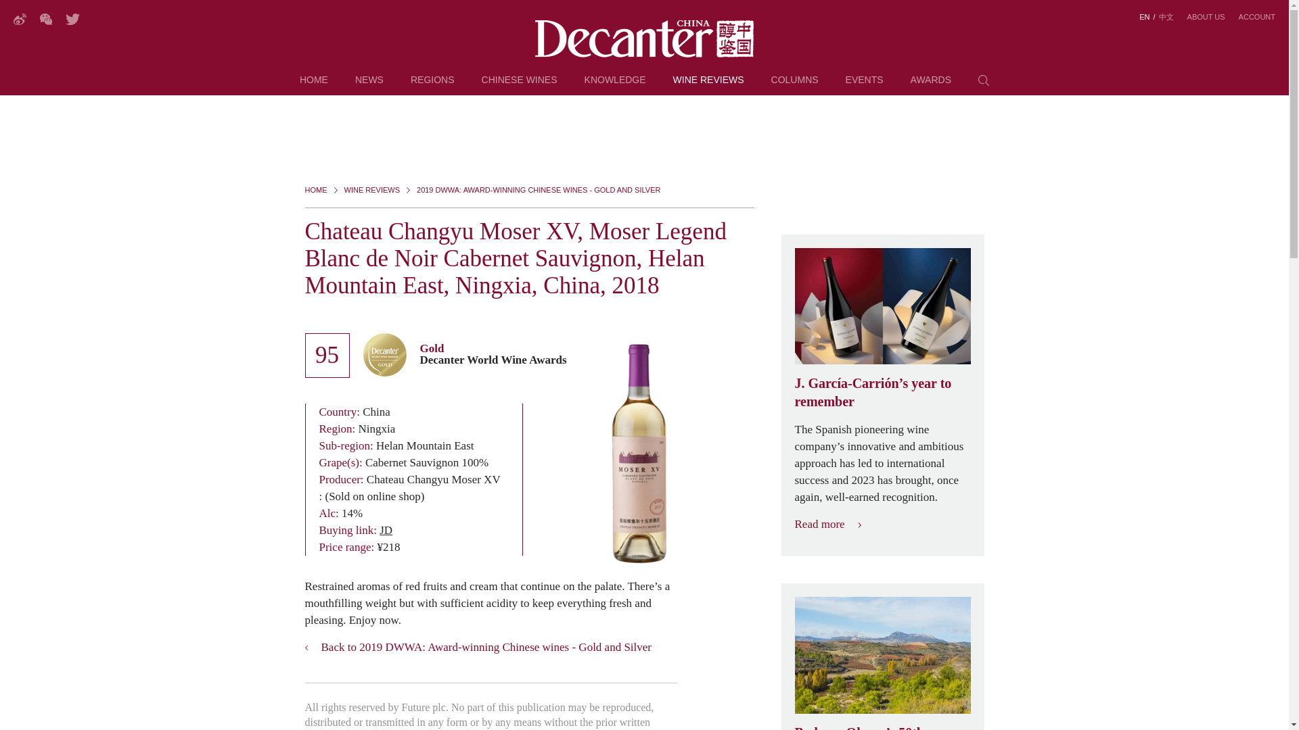 The image size is (1299, 730). I want to click on AWARDS, so click(930, 85).